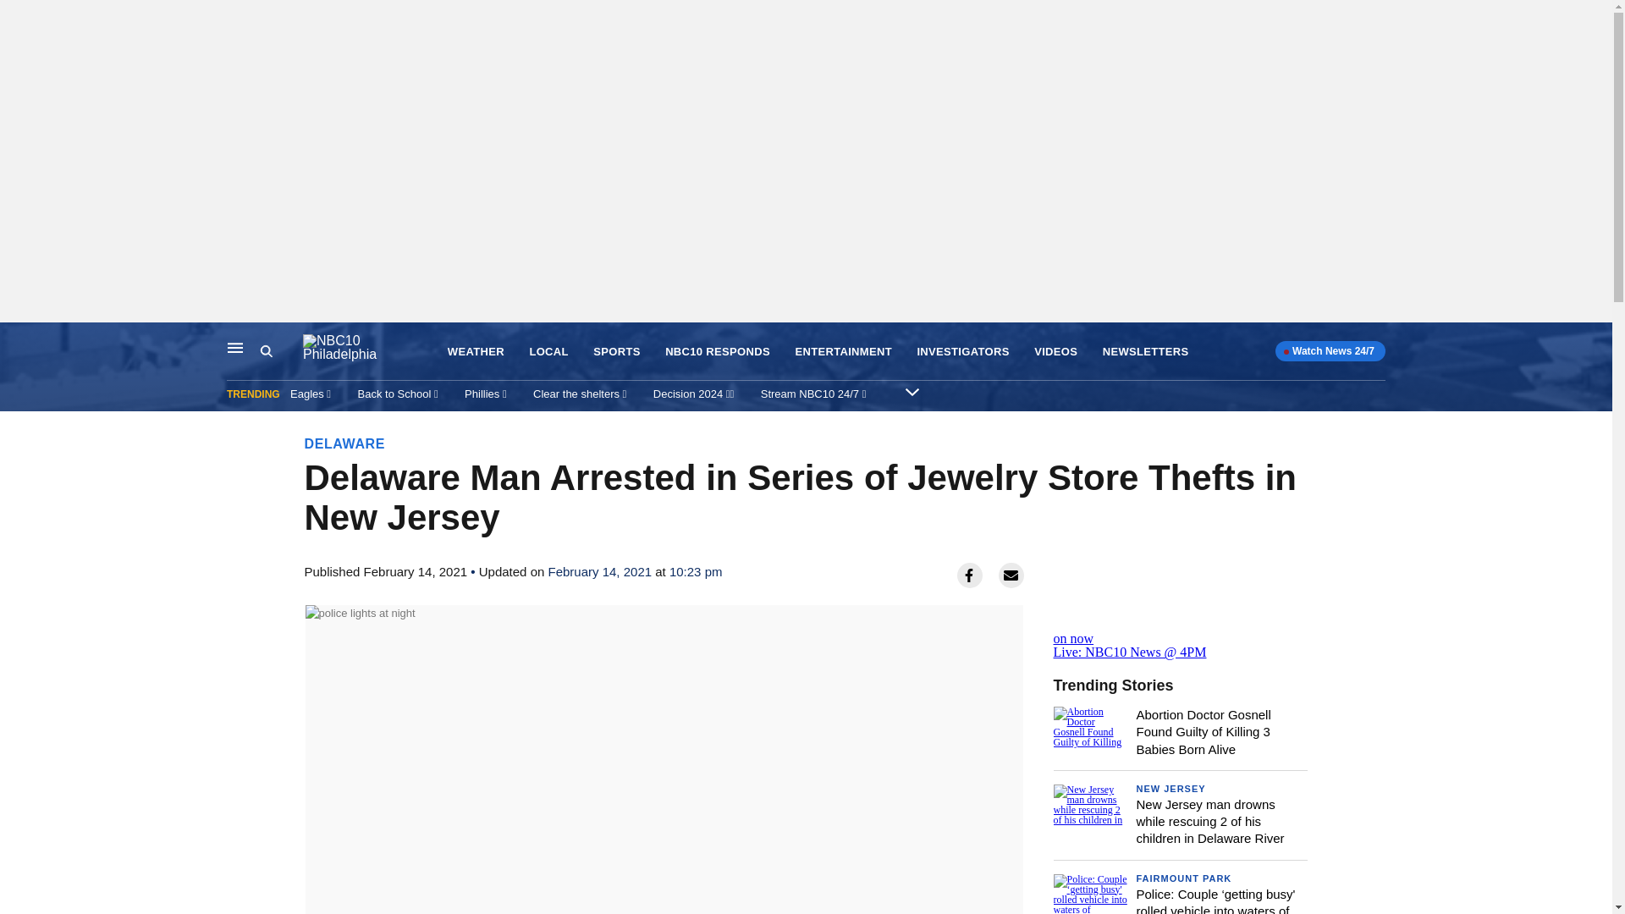 The height and width of the screenshot is (914, 1625). What do you see at coordinates (266, 351) in the screenshot?
I see `Search` at bounding box center [266, 351].